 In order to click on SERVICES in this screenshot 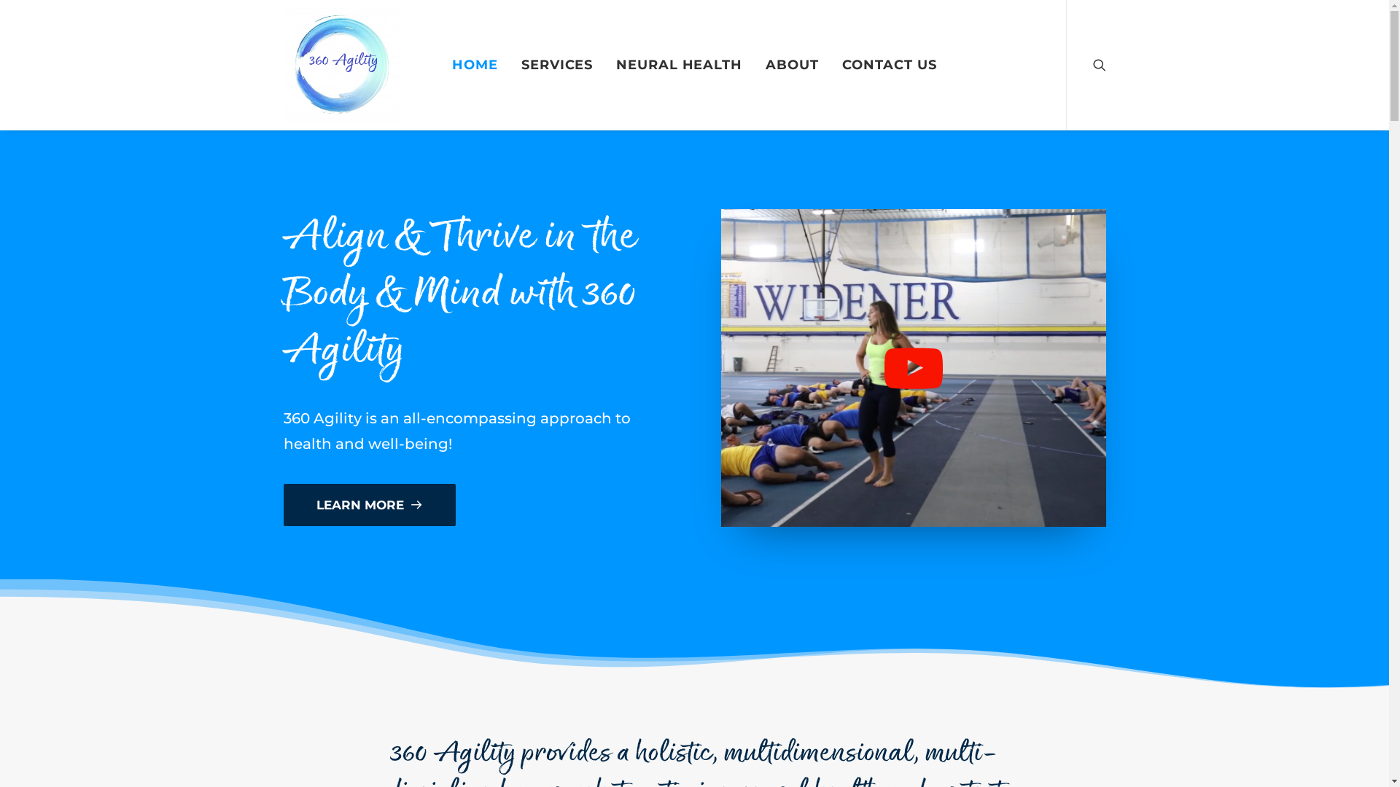, I will do `click(557, 65)`.